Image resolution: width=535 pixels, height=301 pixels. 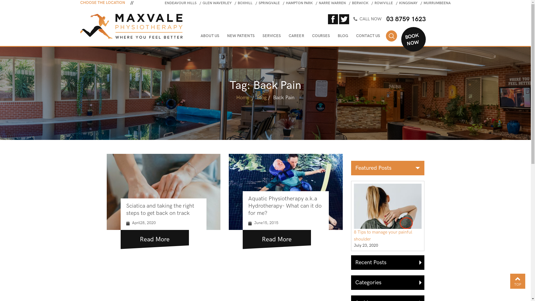 I want to click on CAREER, so click(x=296, y=37).